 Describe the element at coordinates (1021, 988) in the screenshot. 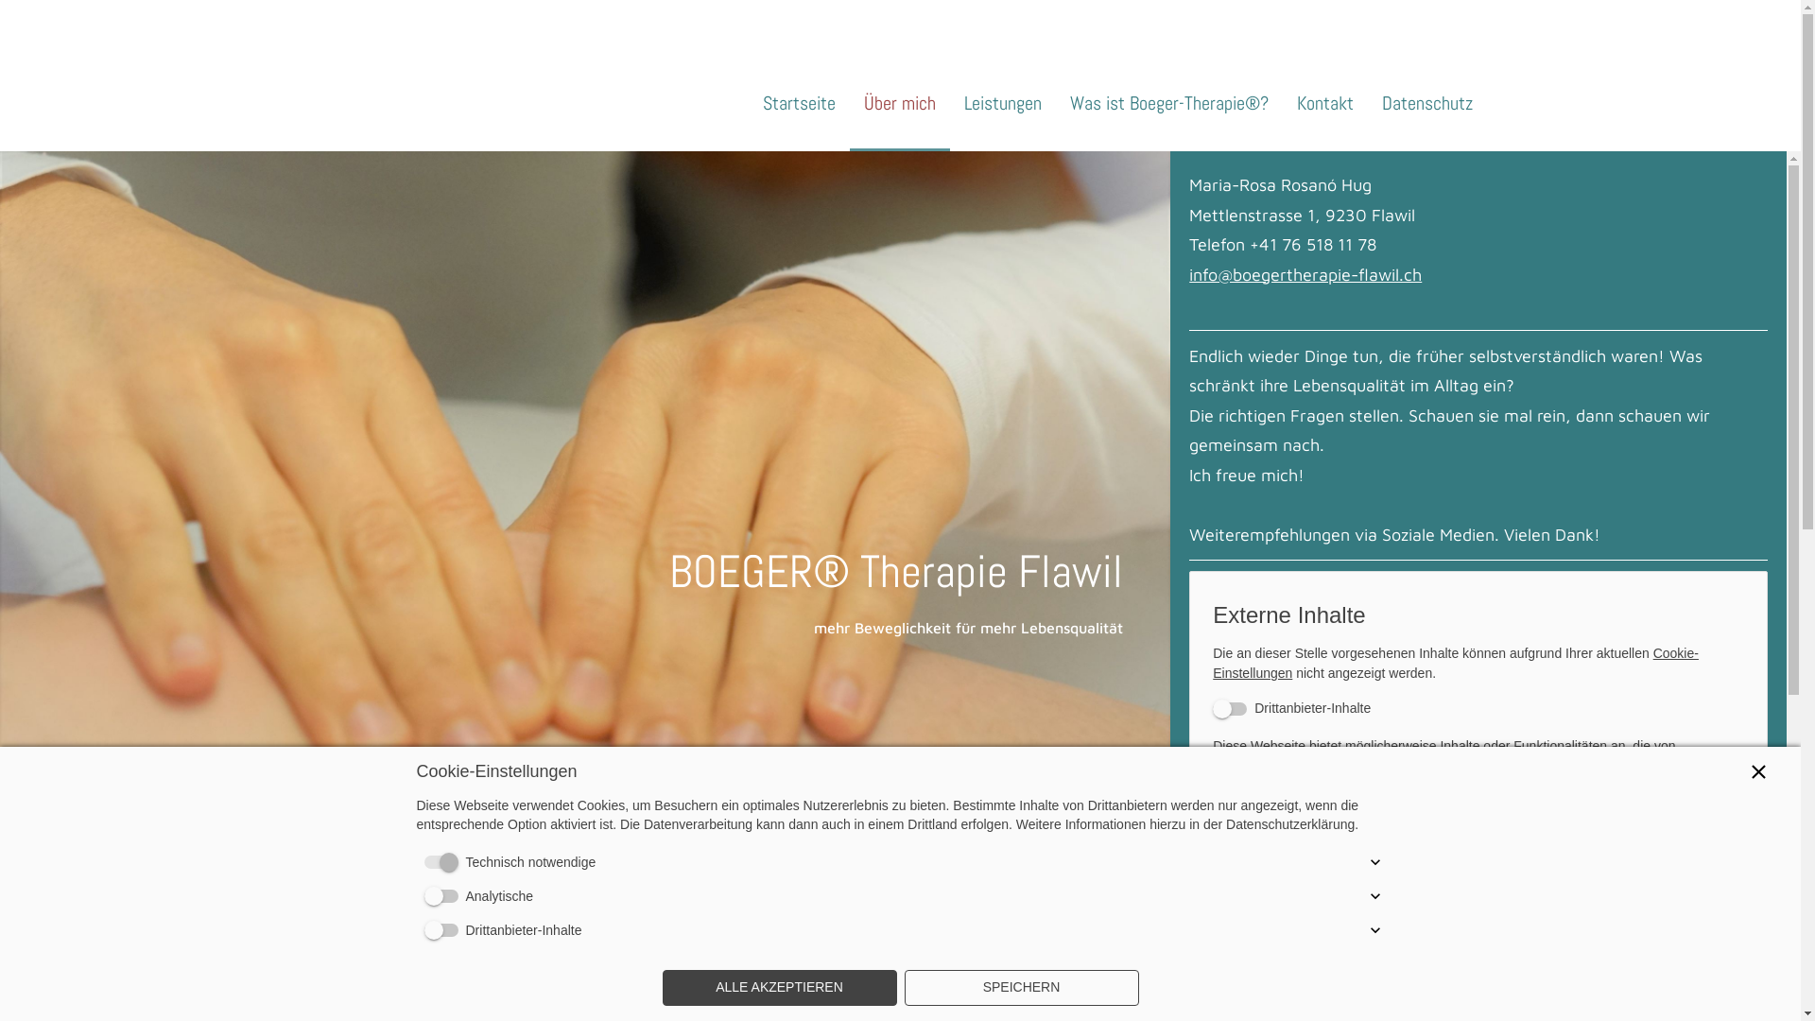

I see `SPEICHERN` at that location.